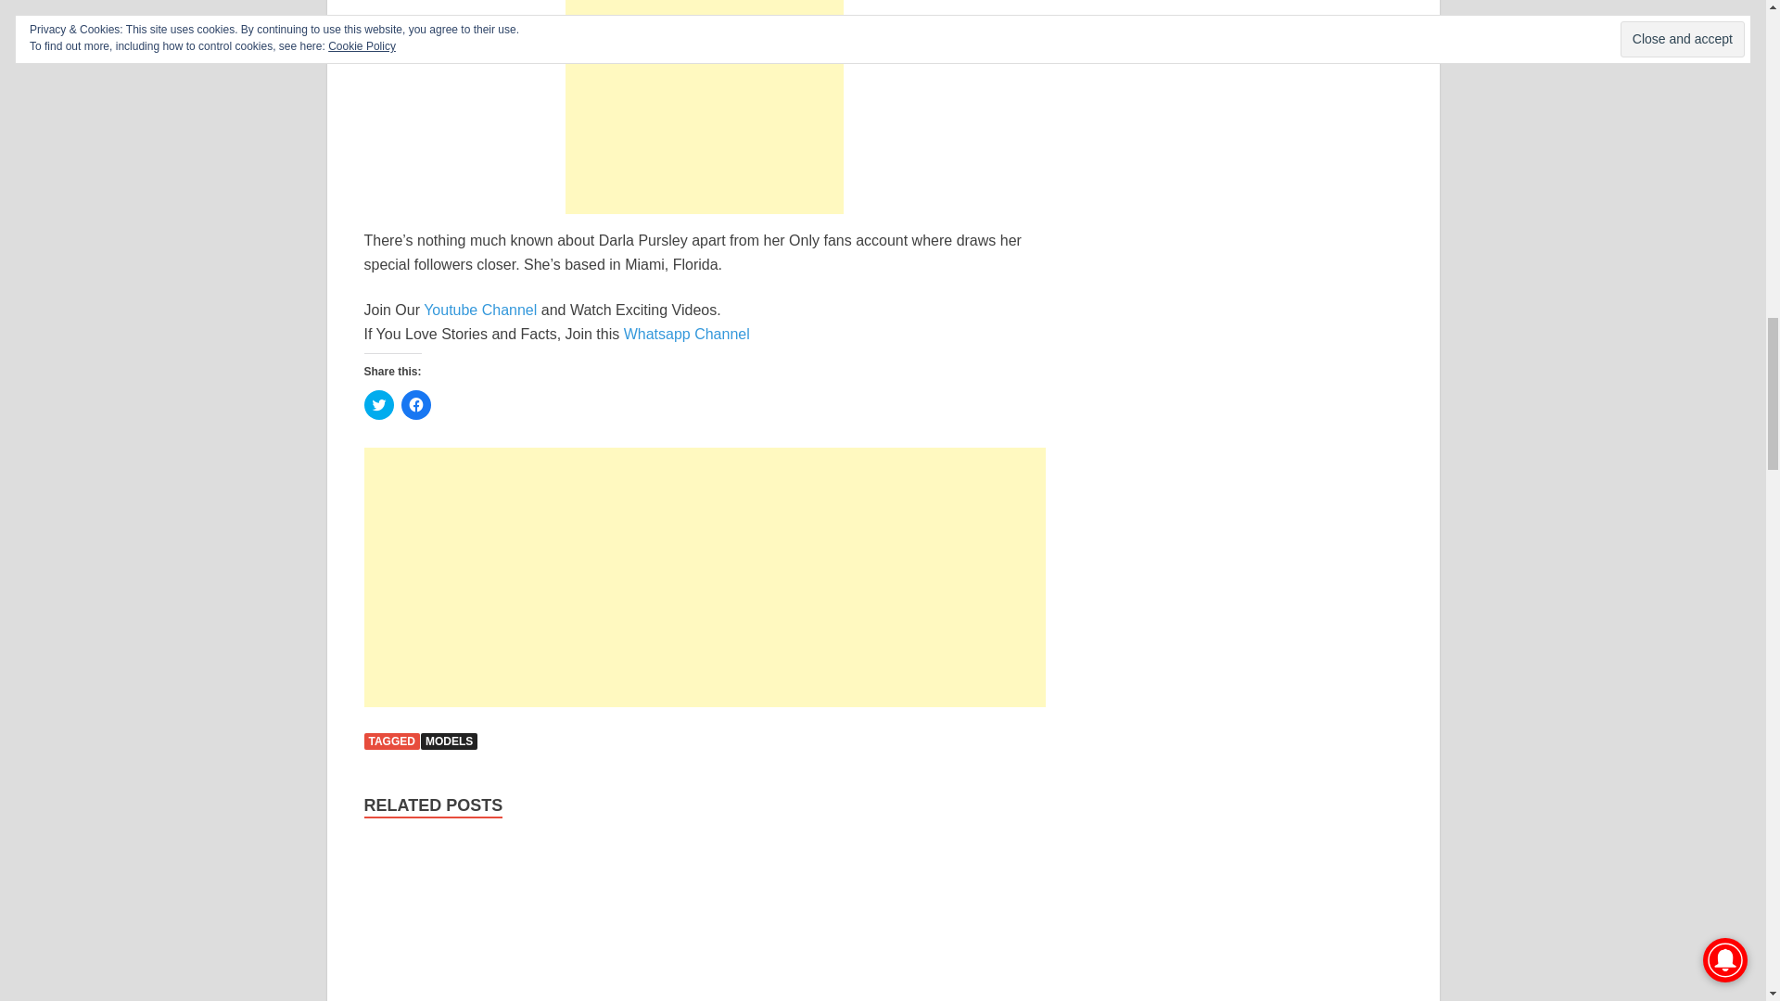  What do you see at coordinates (480, 310) in the screenshot?
I see `Youtube Channel` at bounding box center [480, 310].